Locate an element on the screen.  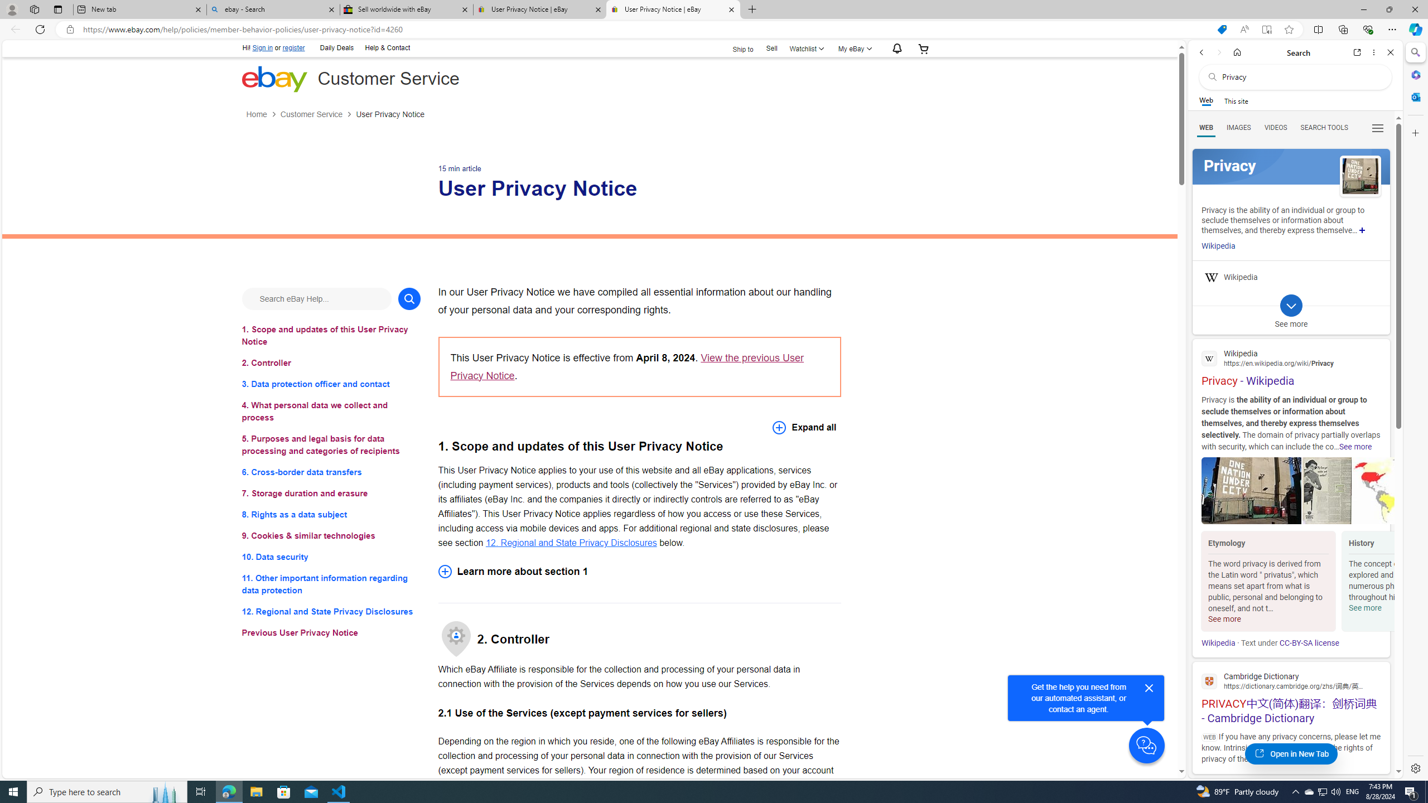
WEB   is located at coordinates (1207, 128).